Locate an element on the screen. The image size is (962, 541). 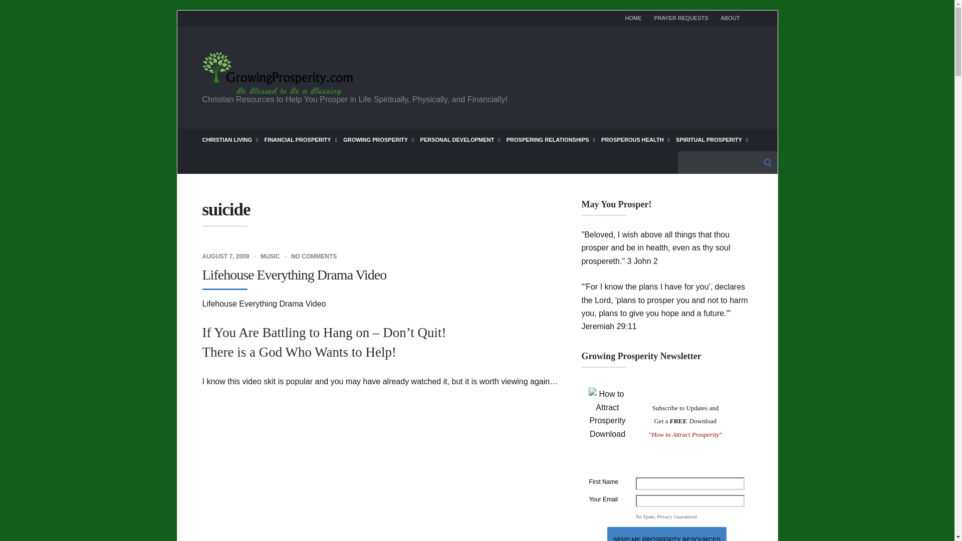
PROSPERING RELATIONSHIPS is located at coordinates (551, 139).